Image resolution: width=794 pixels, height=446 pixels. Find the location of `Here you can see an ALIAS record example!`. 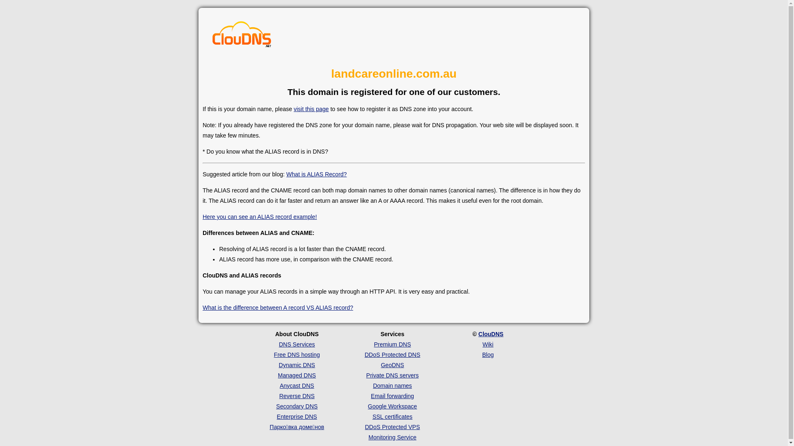

Here you can see an ALIAS record example! is located at coordinates (260, 217).